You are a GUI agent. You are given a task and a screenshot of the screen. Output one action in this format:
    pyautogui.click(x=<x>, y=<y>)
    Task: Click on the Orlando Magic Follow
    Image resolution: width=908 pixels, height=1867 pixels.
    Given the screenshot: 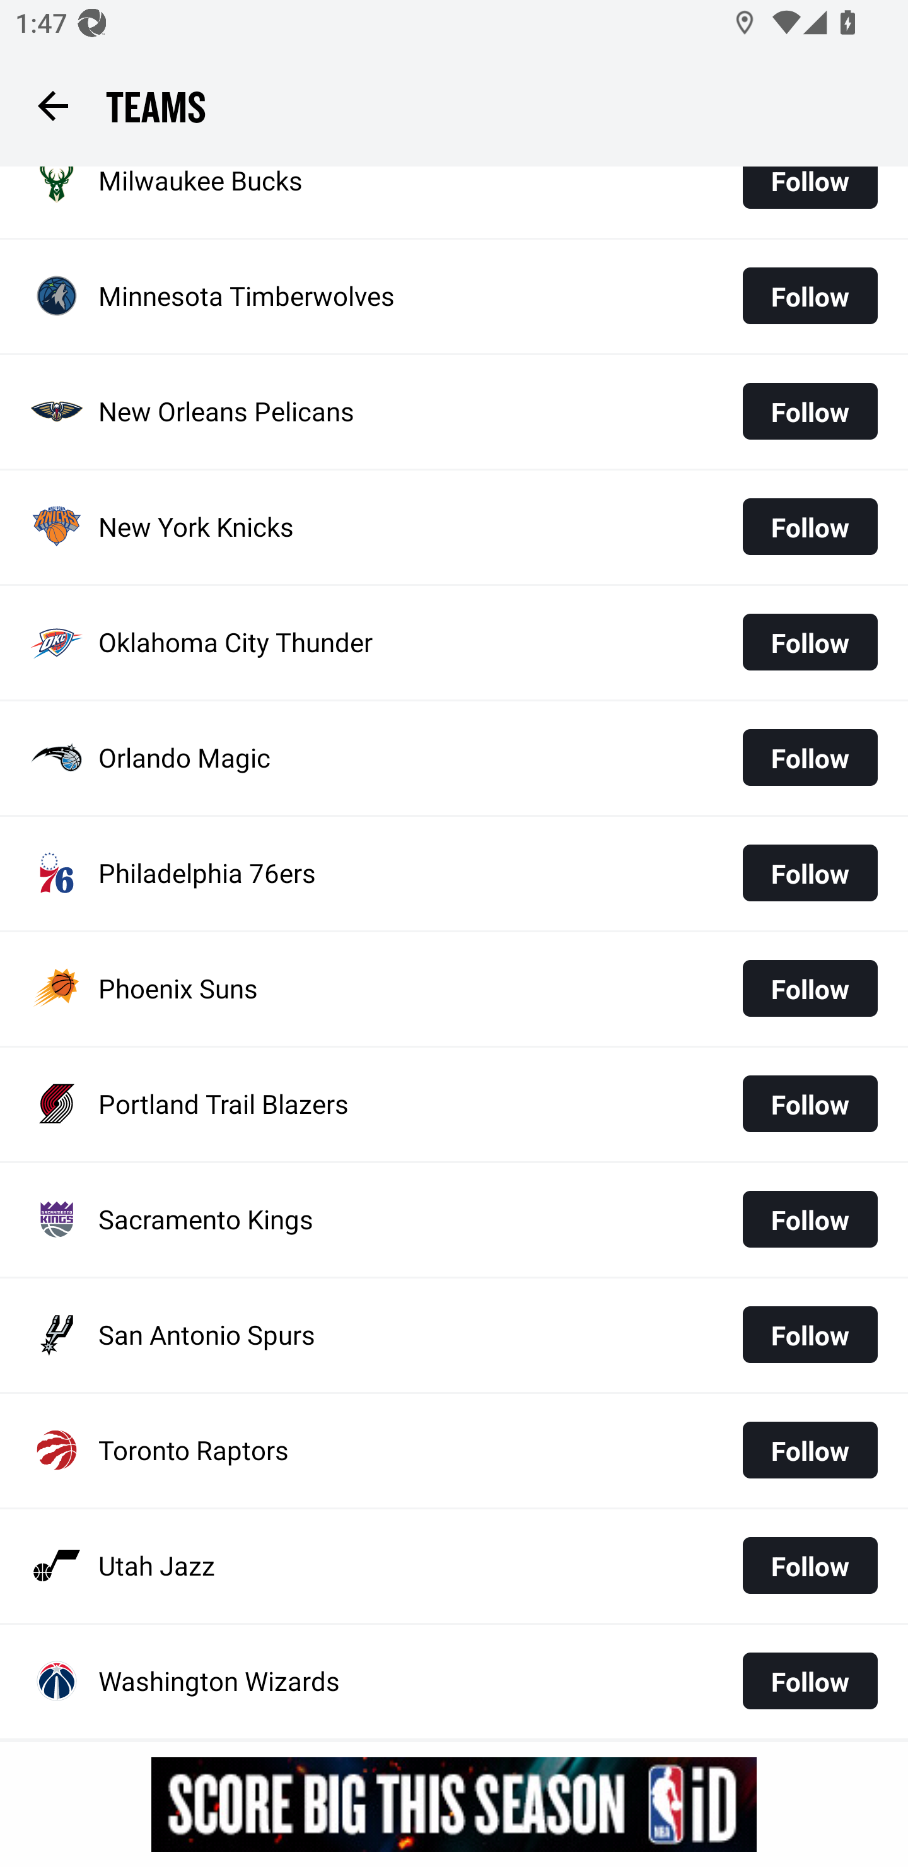 What is the action you would take?
    pyautogui.click(x=454, y=758)
    